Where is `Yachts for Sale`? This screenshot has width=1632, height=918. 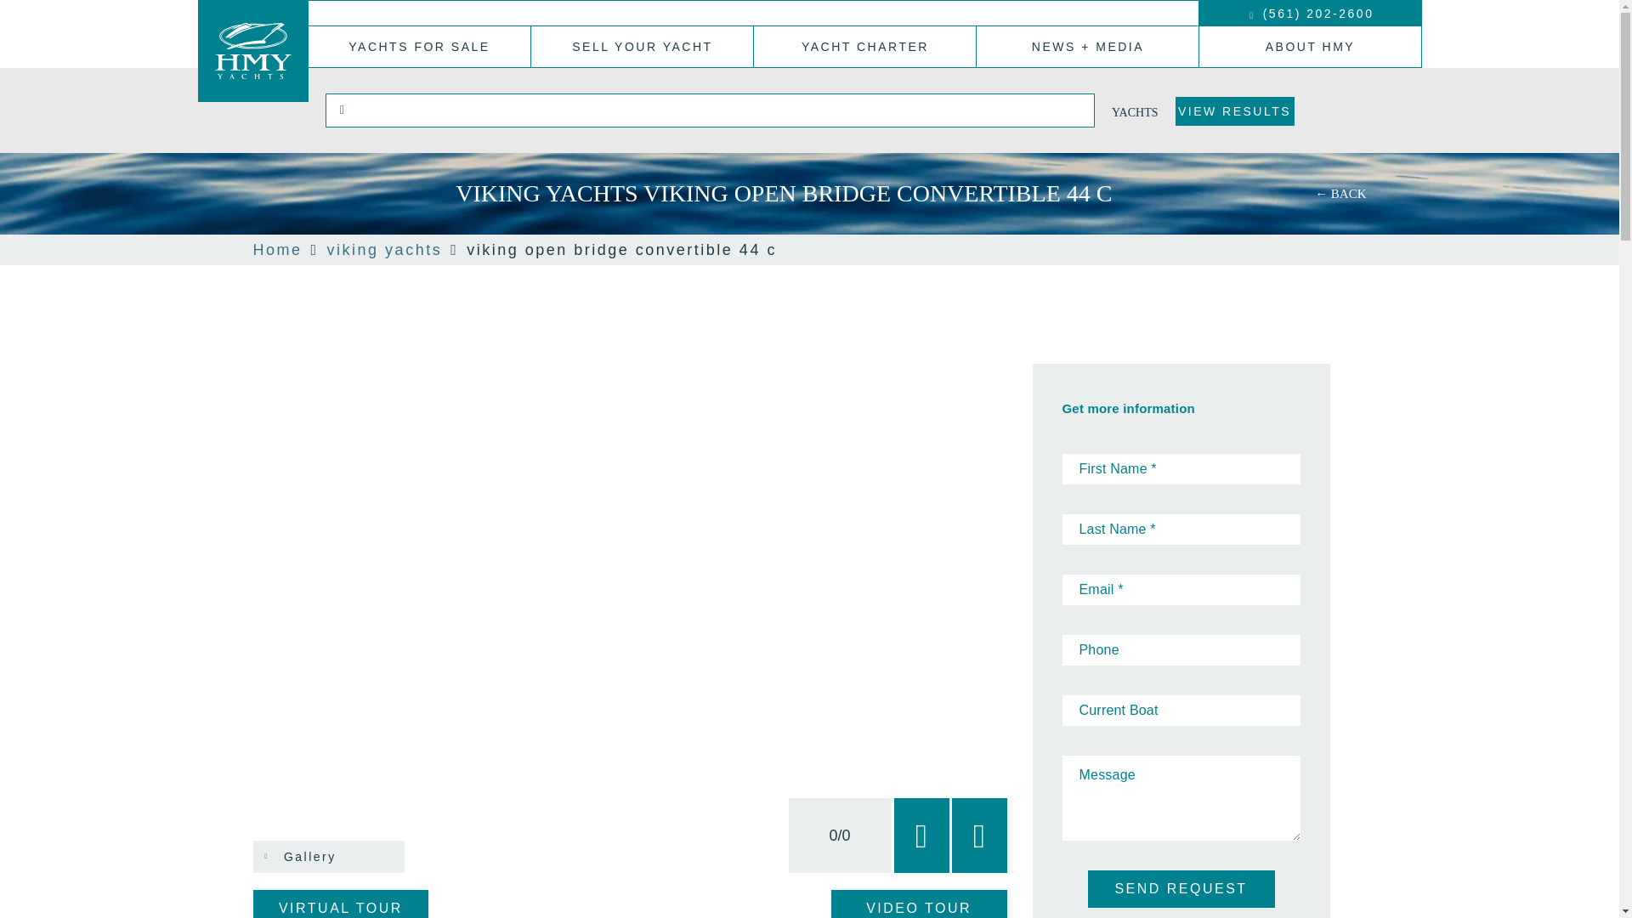
Yachts for Sale is located at coordinates (419, 46).